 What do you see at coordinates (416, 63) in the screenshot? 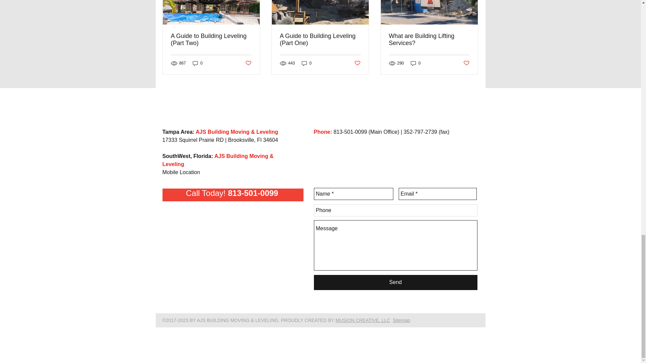
I see `0` at bounding box center [416, 63].